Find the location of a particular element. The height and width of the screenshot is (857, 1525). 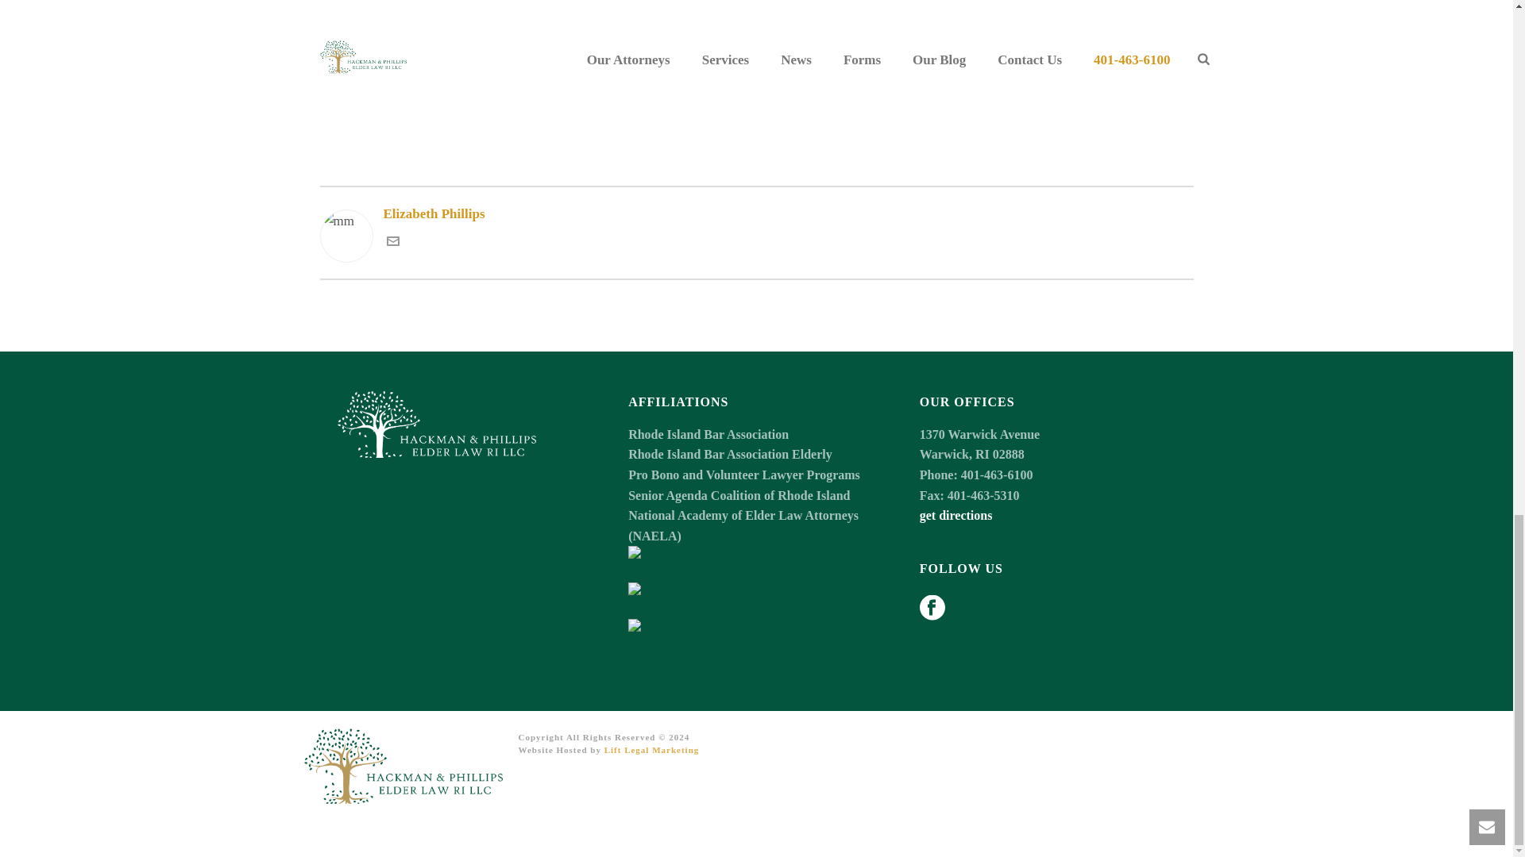

Lift Legal Marketing is located at coordinates (651, 749).